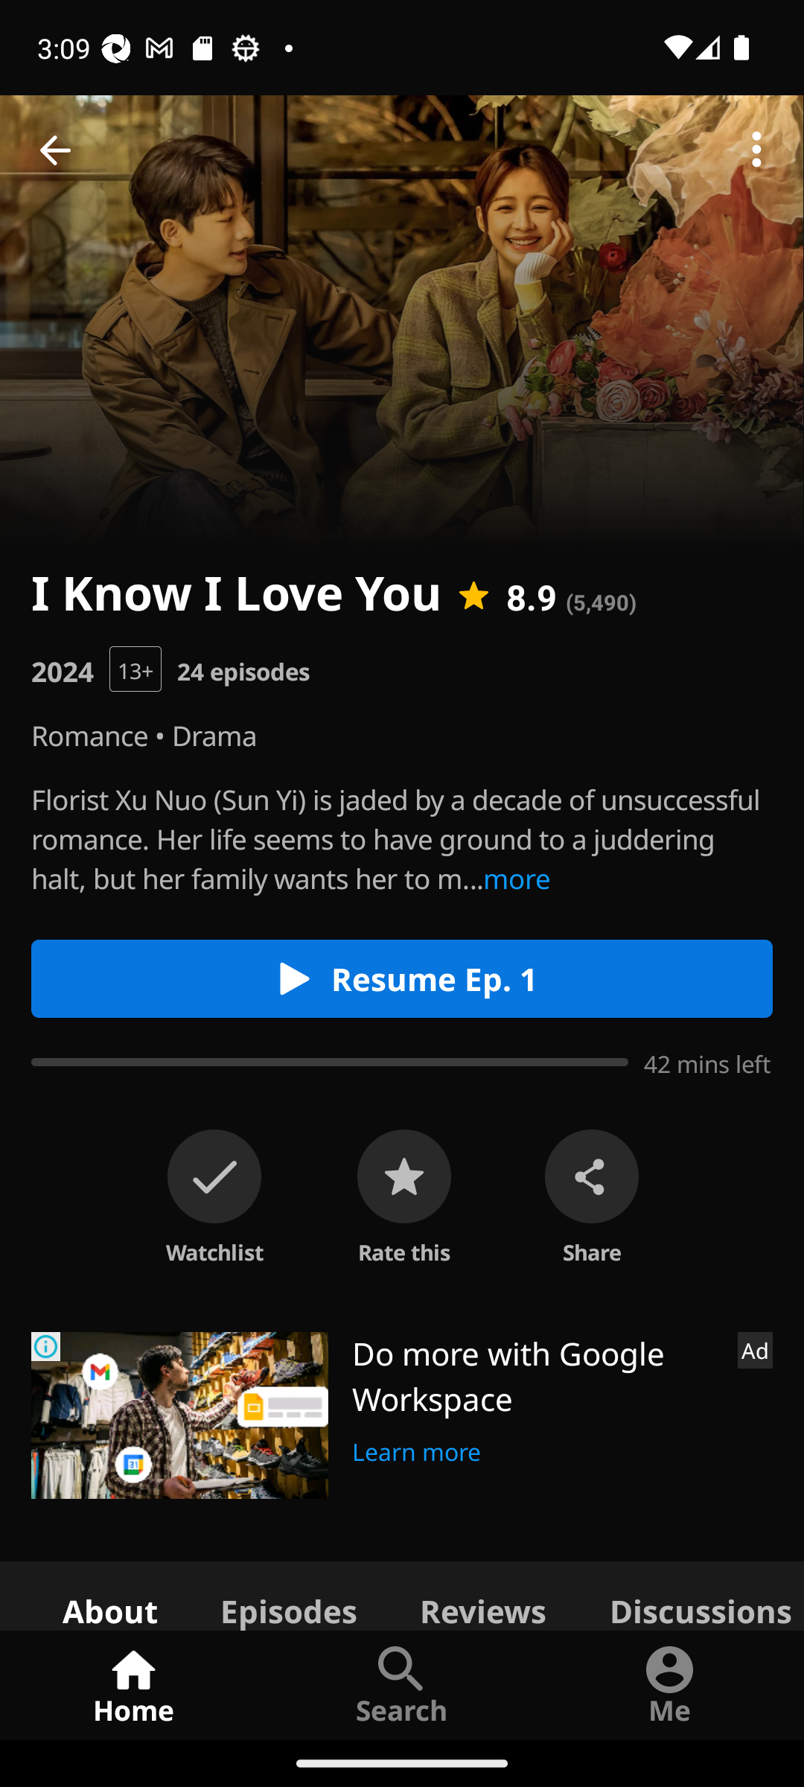  I want to click on Learn more, so click(417, 1449).